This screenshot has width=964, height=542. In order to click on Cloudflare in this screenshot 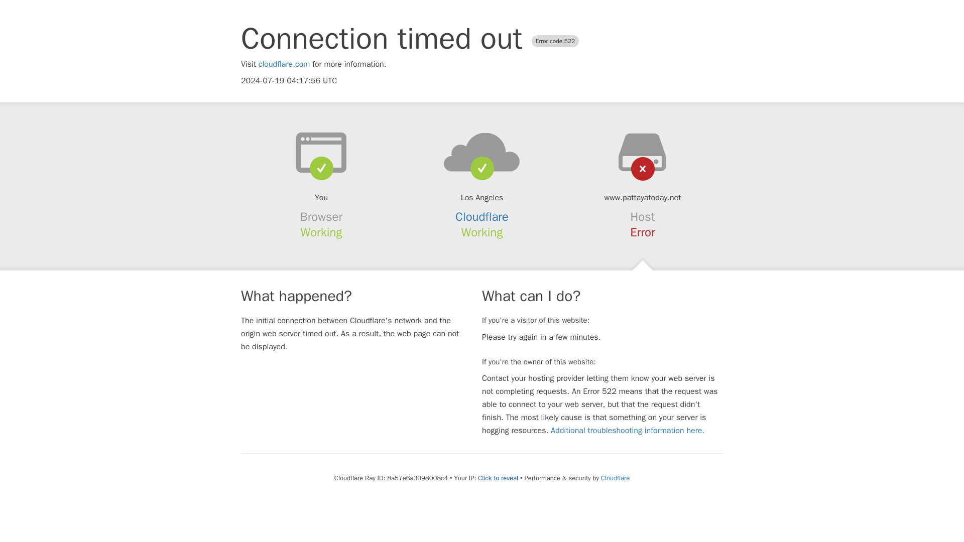, I will do `click(615, 478)`.